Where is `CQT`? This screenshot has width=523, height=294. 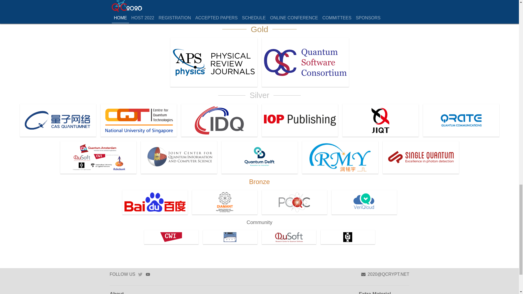
CQT is located at coordinates (138, 120).